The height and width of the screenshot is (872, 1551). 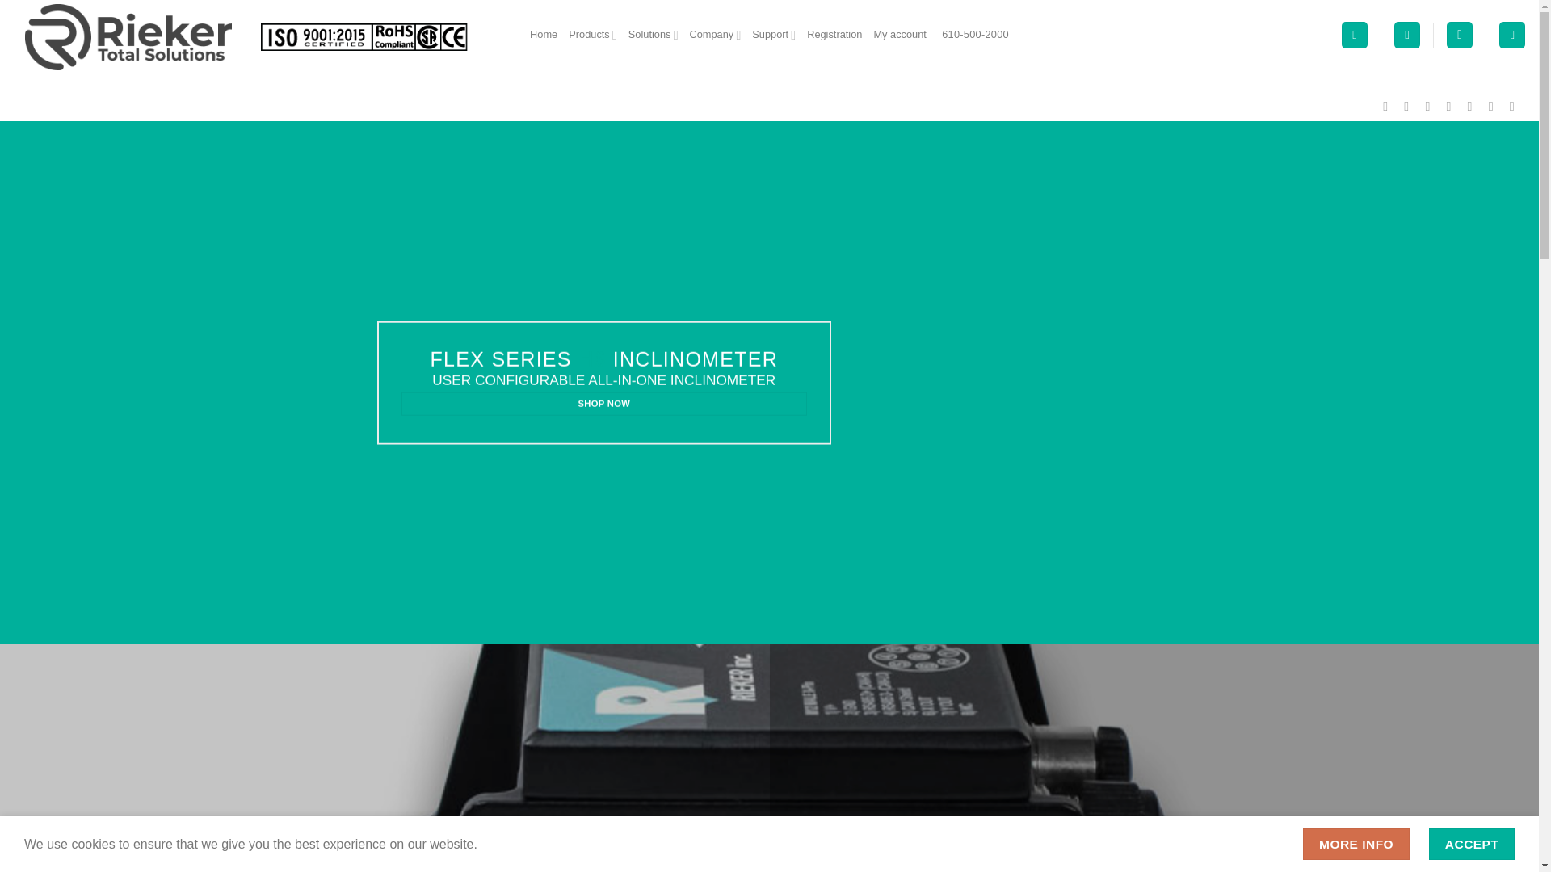 I want to click on Solutions, so click(x=653, y=35).